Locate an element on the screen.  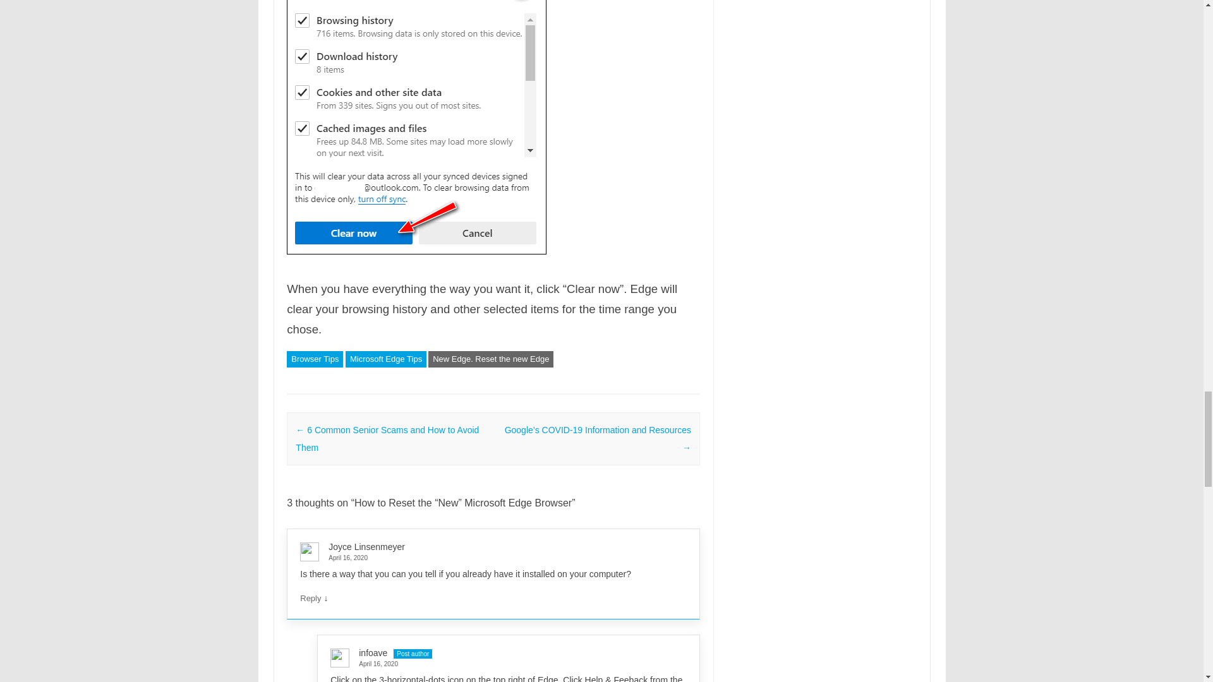
April 16, 2020 is located at coordinates (488, 558).